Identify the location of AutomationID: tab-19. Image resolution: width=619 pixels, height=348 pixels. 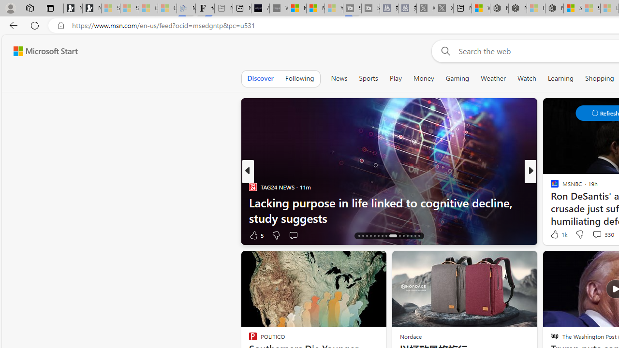
(370, 236).